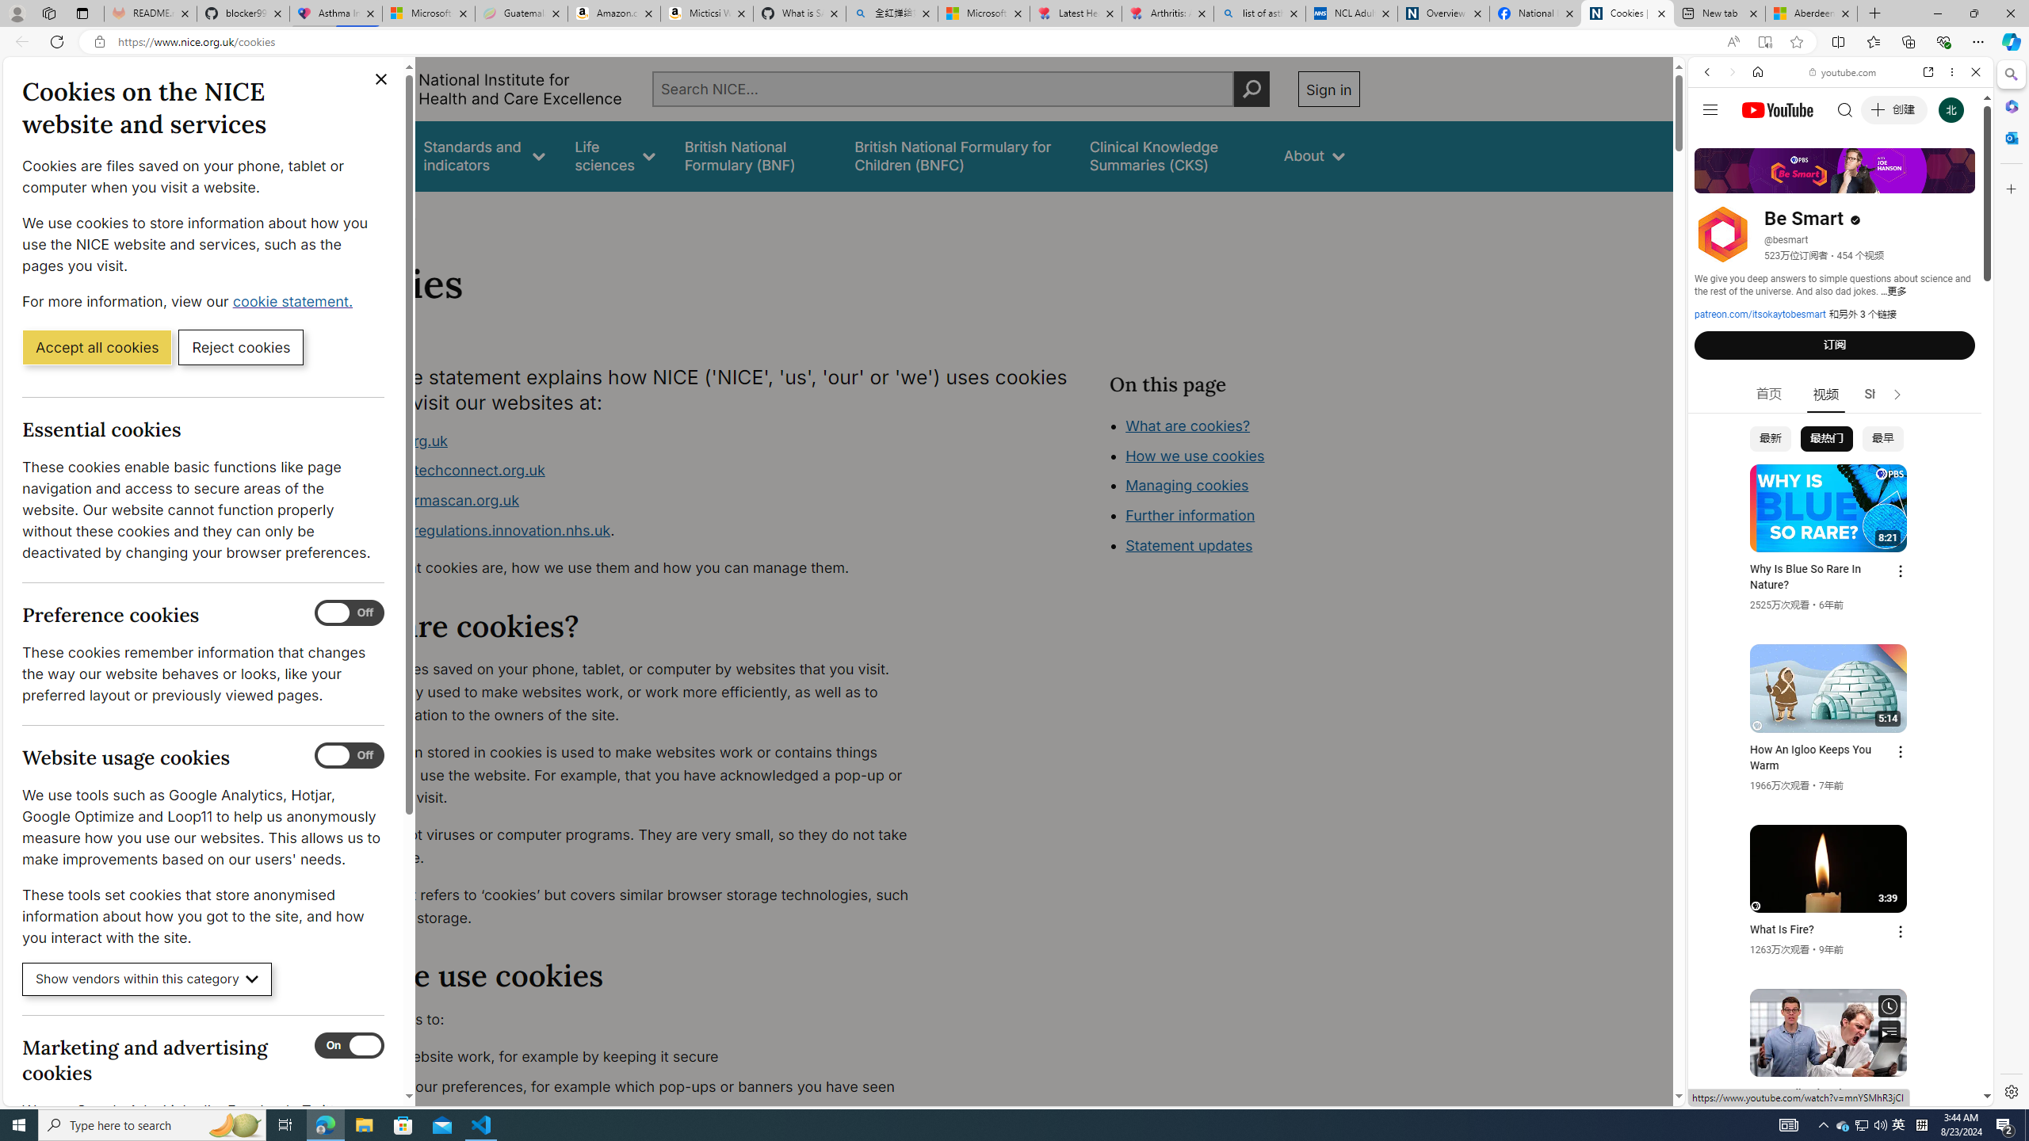 This screenshot has height=1141, width=2029. What do you see at coordinates (1812, 521) in the screenshot?
I see `Search videos from youtube.com` at bounding box center [1812, 521].